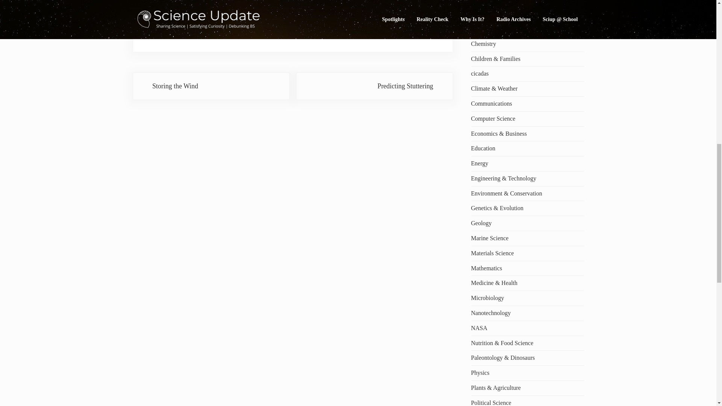 This screenshot has width=722, height=406. Describe the element at coordinates (189, 0) in the screenshot. I see `Share` at that location.